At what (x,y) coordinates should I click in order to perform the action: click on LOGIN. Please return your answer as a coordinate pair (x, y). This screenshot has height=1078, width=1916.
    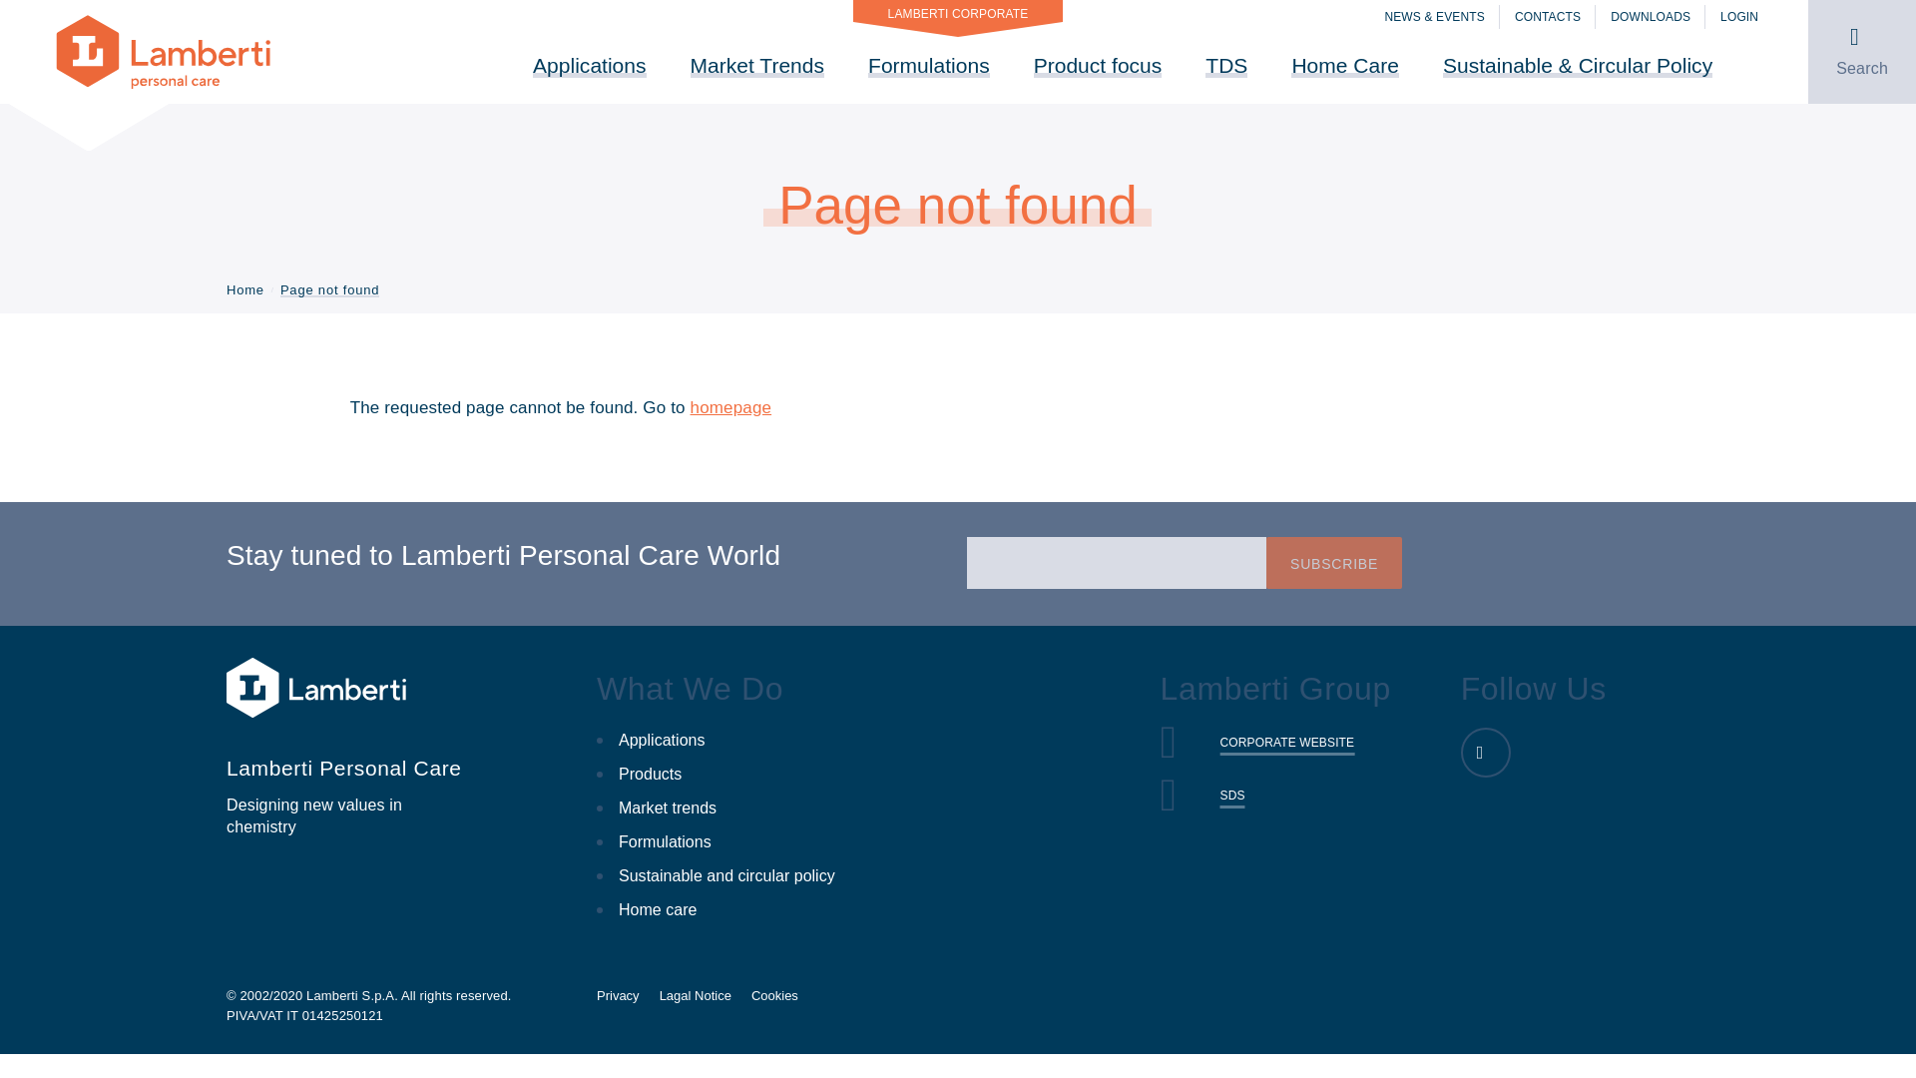
    Looking at the image, I should click on (1739, 17).